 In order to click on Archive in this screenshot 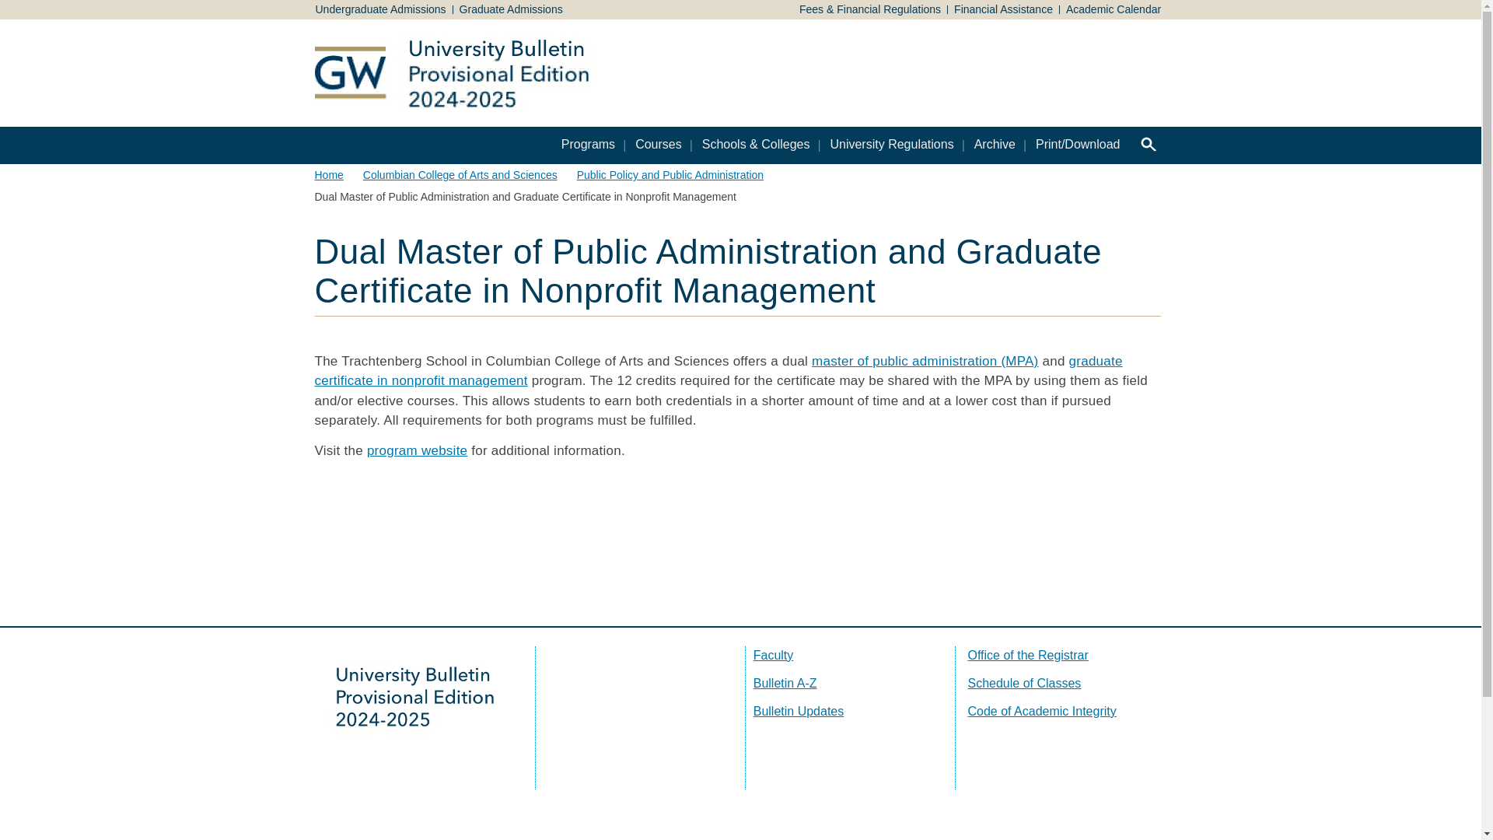, I will do `click(588, 145)`.